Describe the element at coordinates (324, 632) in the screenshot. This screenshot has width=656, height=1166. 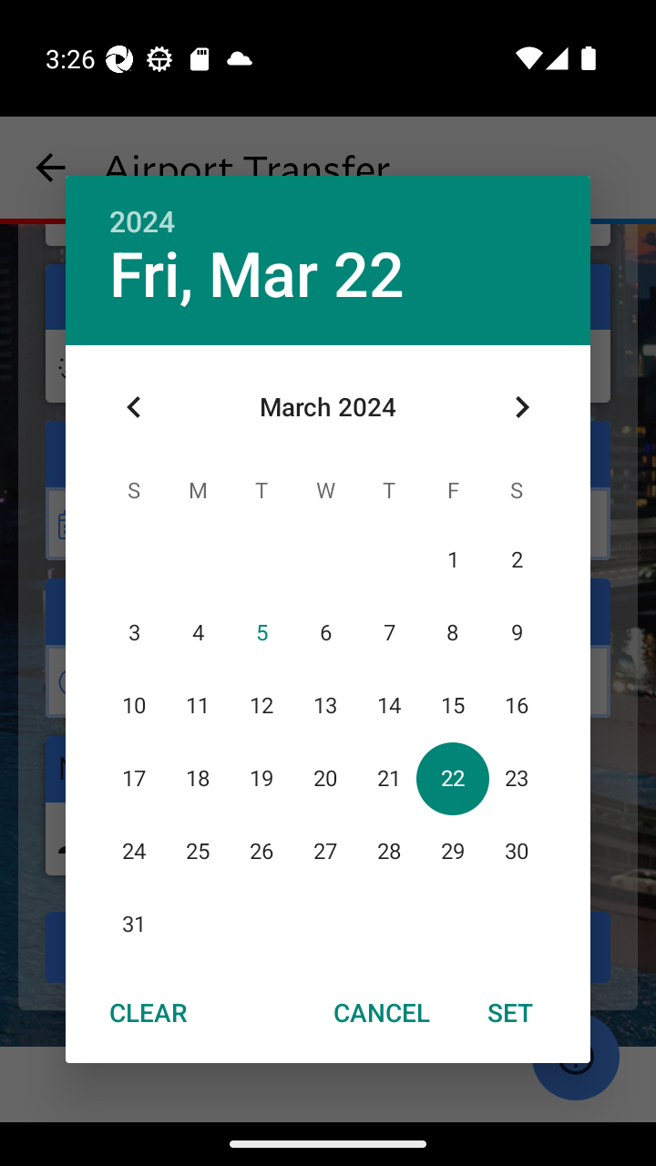
I see `6 06 March 2024` at that location.